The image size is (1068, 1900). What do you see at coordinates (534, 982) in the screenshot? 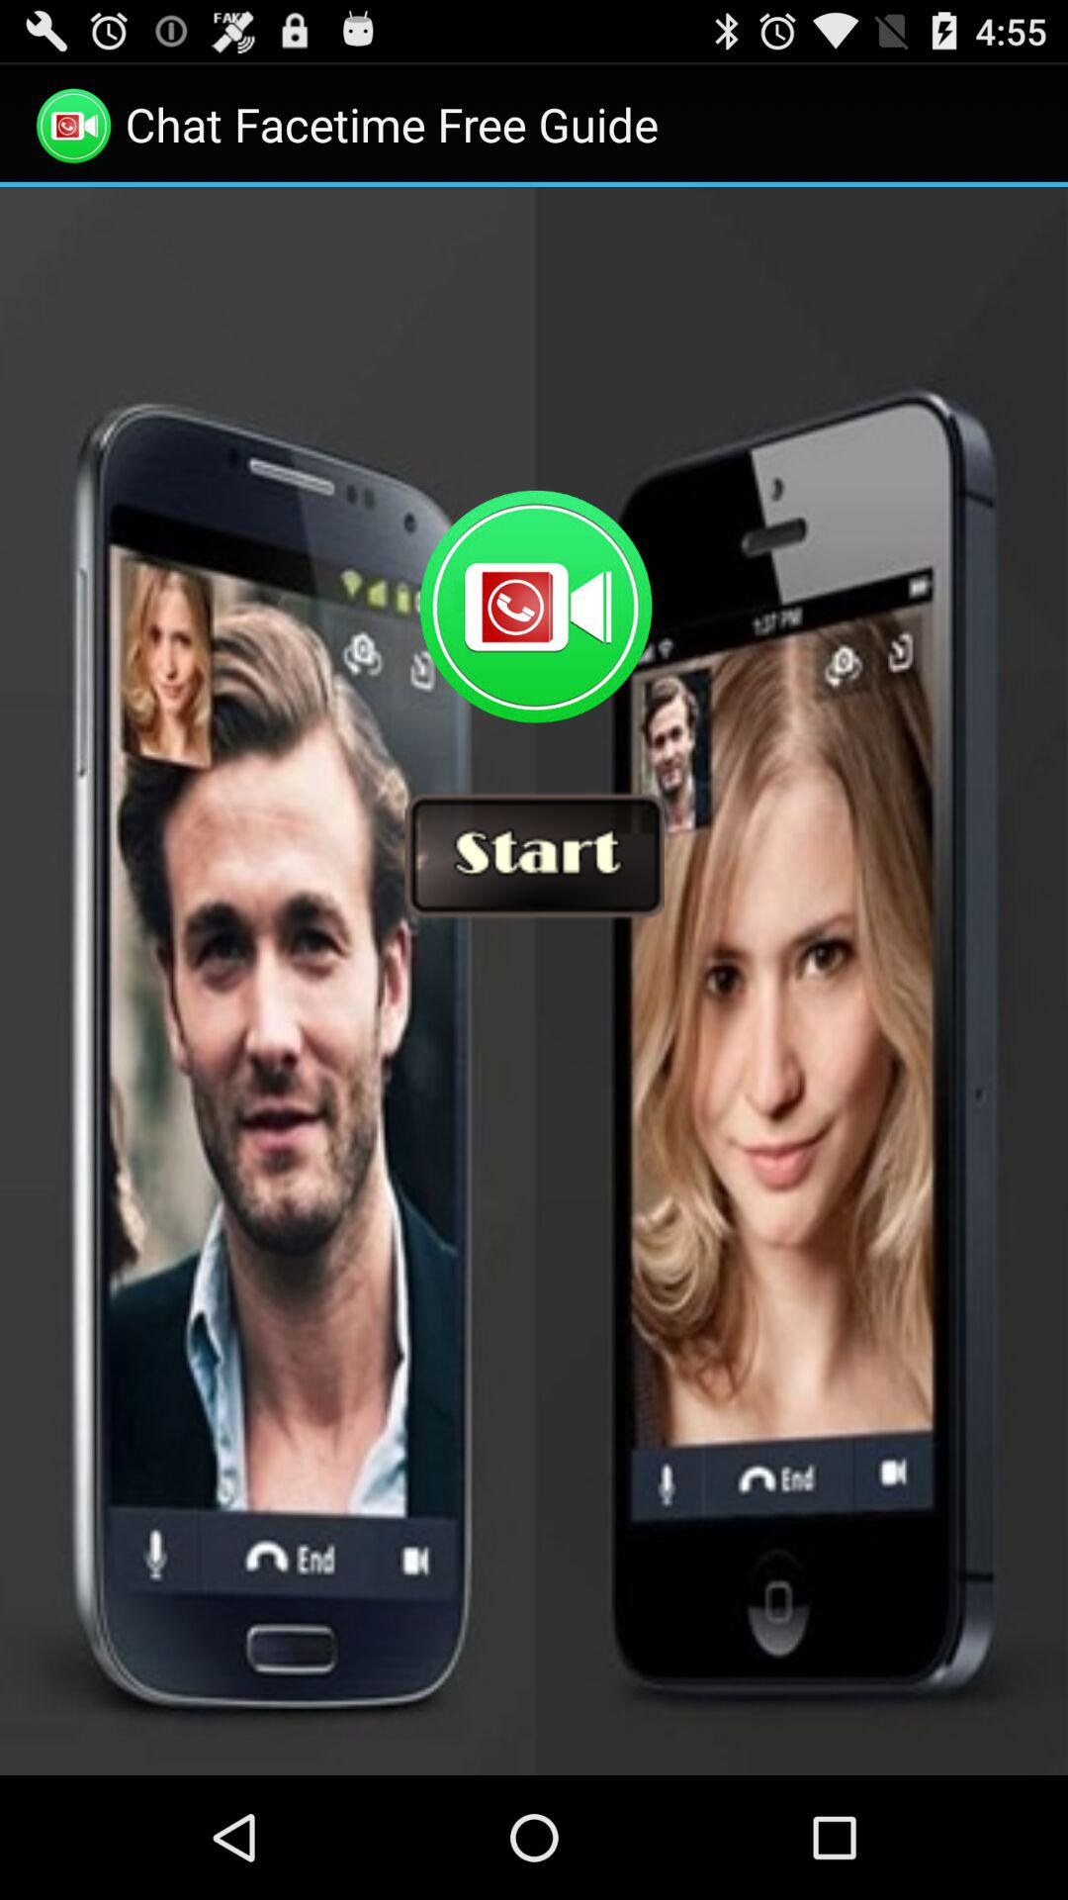
I see `description` at bounding box center [534, 982].